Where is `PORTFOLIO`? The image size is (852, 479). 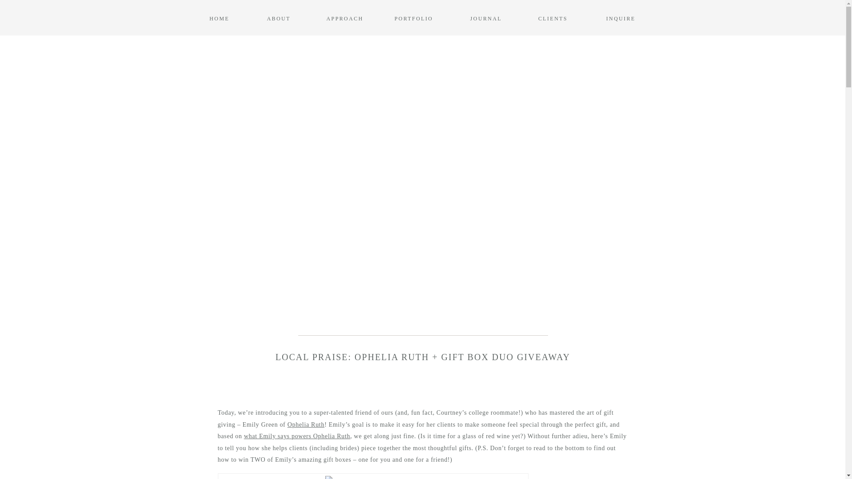 PORTFOLIO is located at coordinates (414, 18).